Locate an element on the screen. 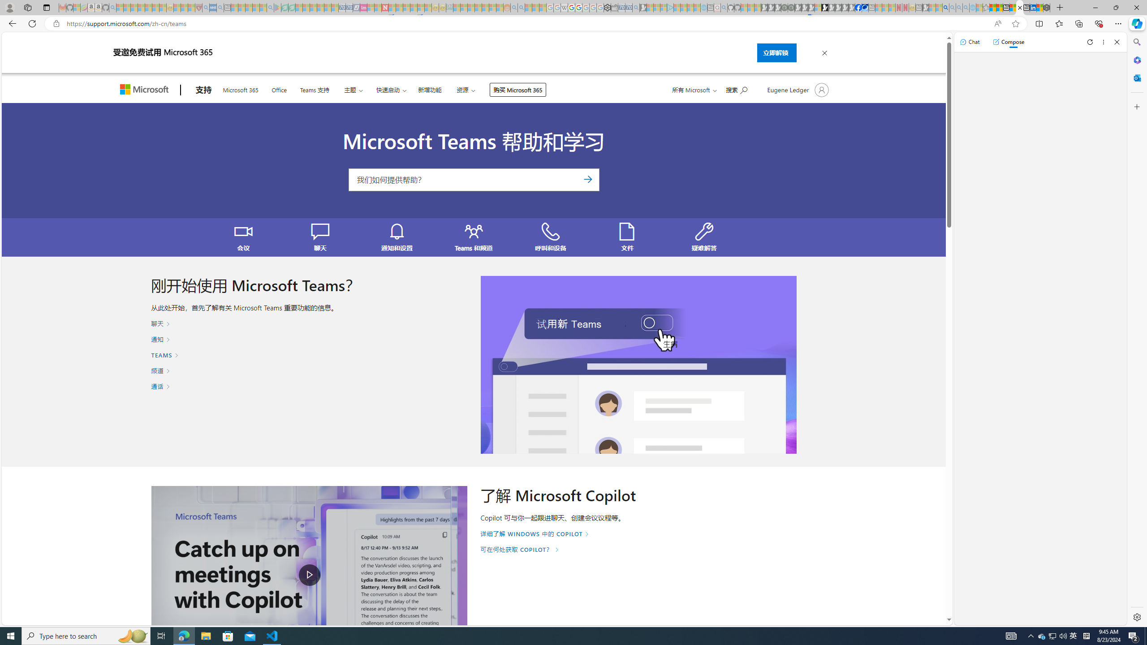 Image resolution: width=1147 pixels, height=645 pixels. Office is located at coordinates (279, 89).